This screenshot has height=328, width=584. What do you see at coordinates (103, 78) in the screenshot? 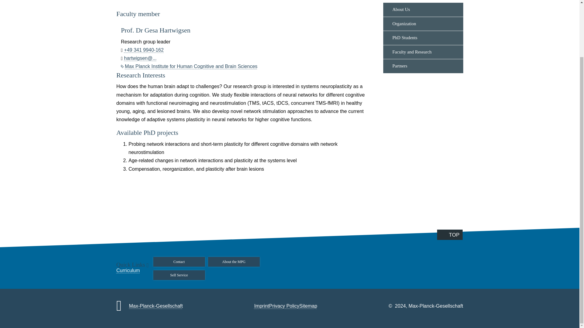
I see `E-Mail` at bounding box center [103, 78].